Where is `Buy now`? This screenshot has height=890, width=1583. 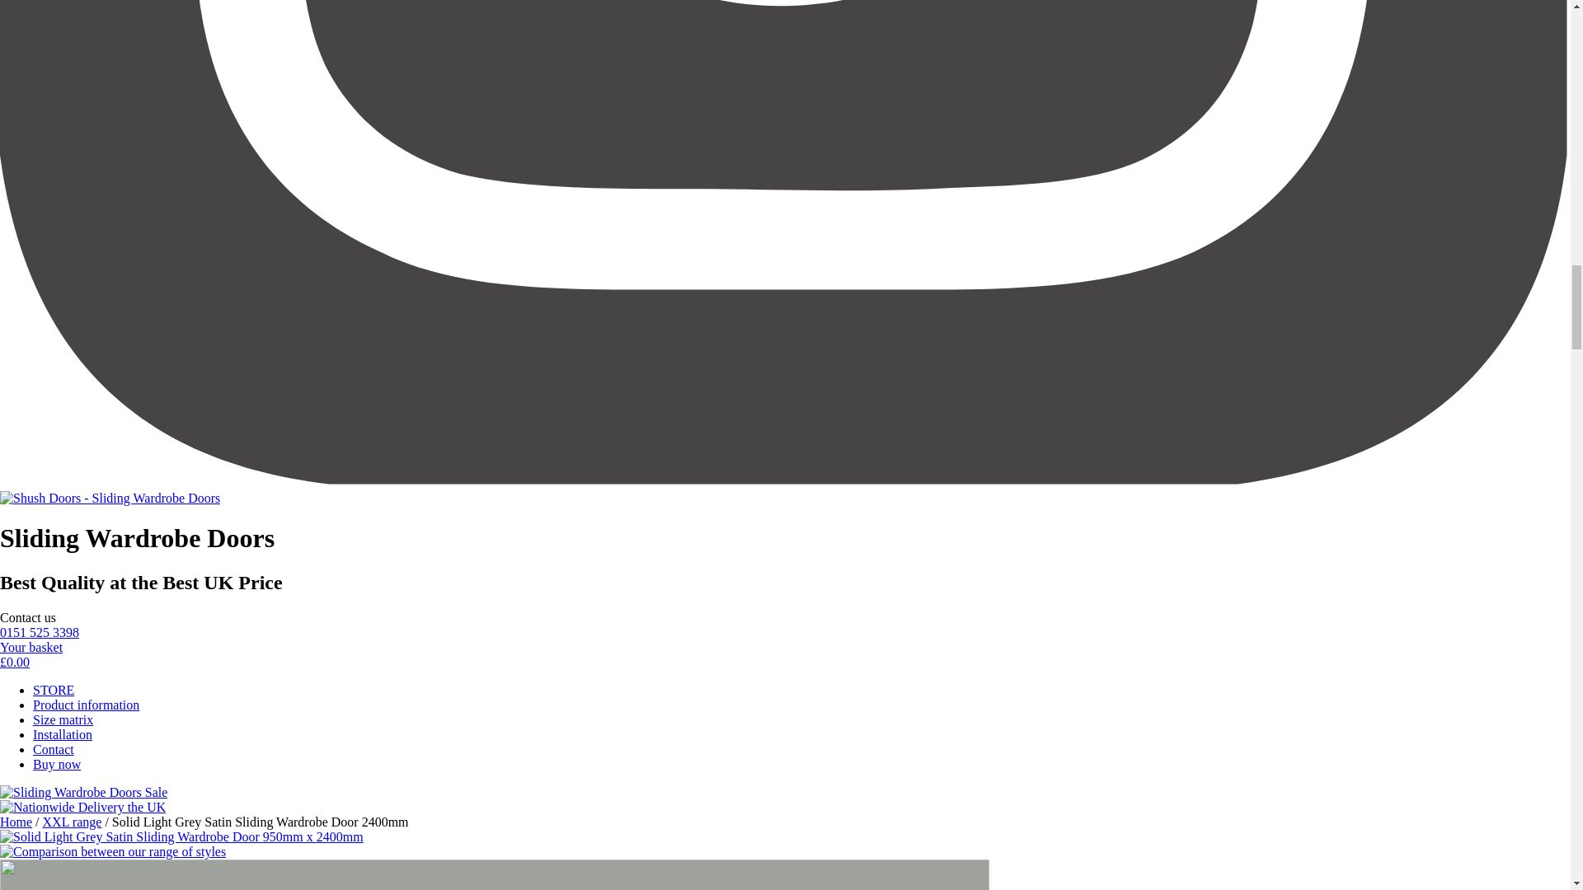
Buy now is located at coordinates (56, 765).